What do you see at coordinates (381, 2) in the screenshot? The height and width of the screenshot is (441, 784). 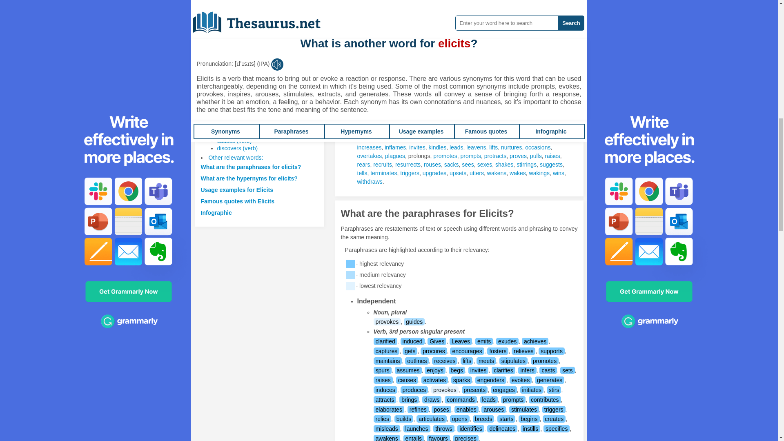 I see `acts` at bounding box center [381, 2].